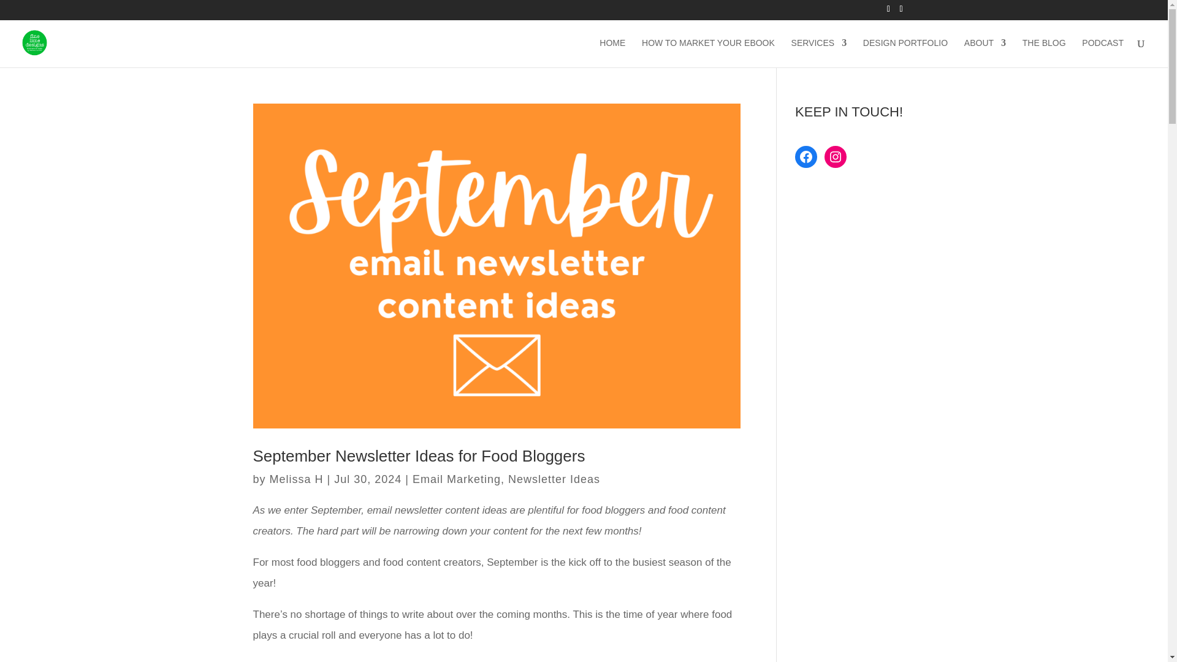 The height and width of the screenshot is (662, 1177). What do you see at coordinates (985, 53) in the screenshot?
I see `ABOUT` at bounding box center [985, 53].